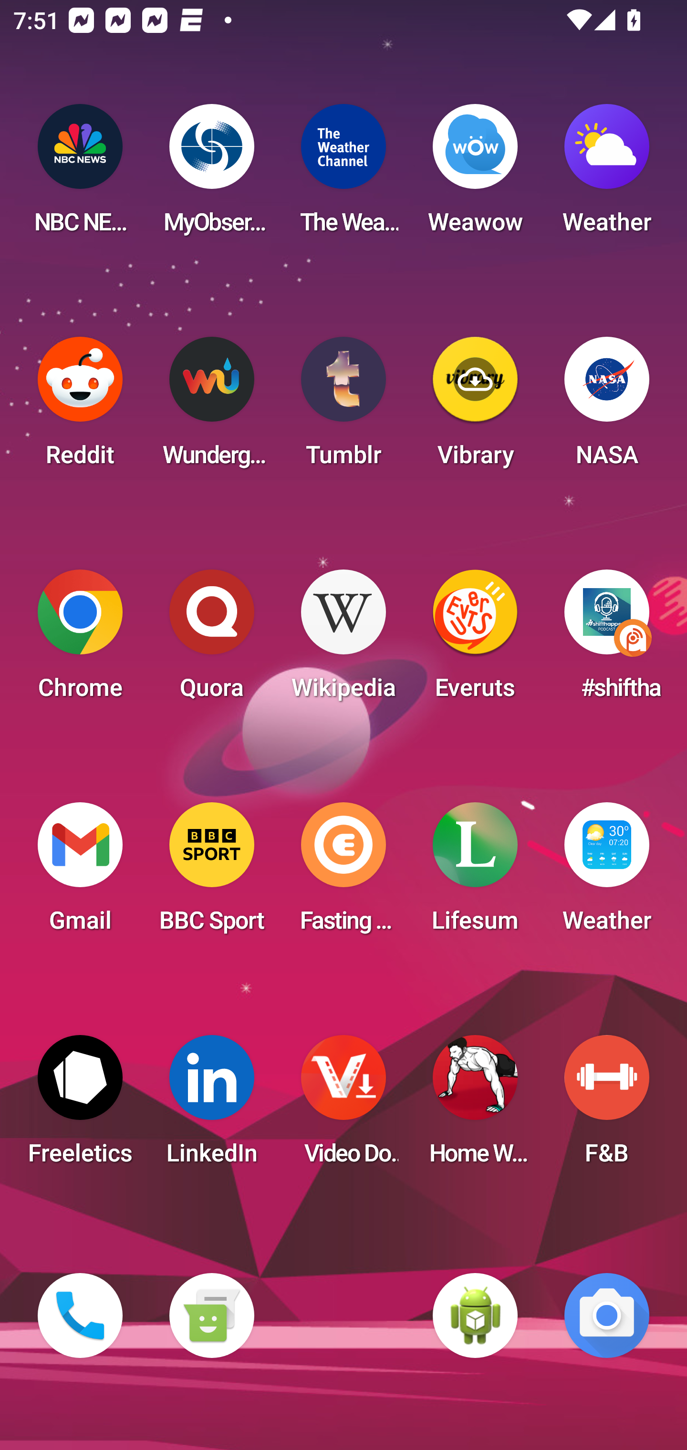 Image resolution: width=687 pixels, height=1450 pixels. Describe the element at coordinates (80, 640) in the screenshot. I see `Chrome` at that location.